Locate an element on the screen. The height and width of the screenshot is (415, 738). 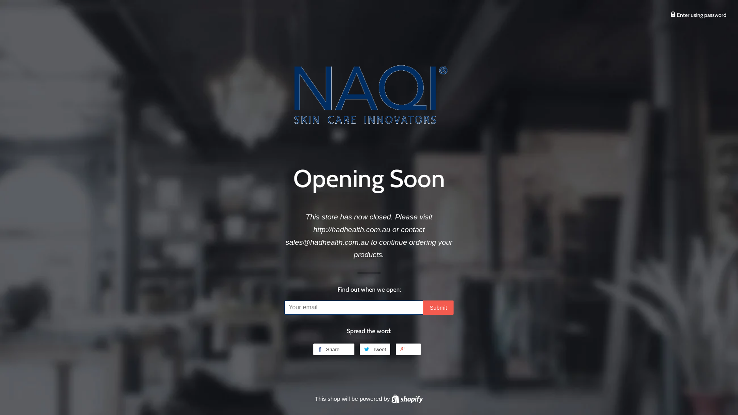
Shopify logo
Shopify is located at coordinates (407, 399).